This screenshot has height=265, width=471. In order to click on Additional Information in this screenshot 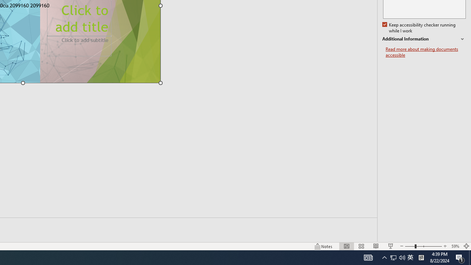, I will do `click(424, 39)`.